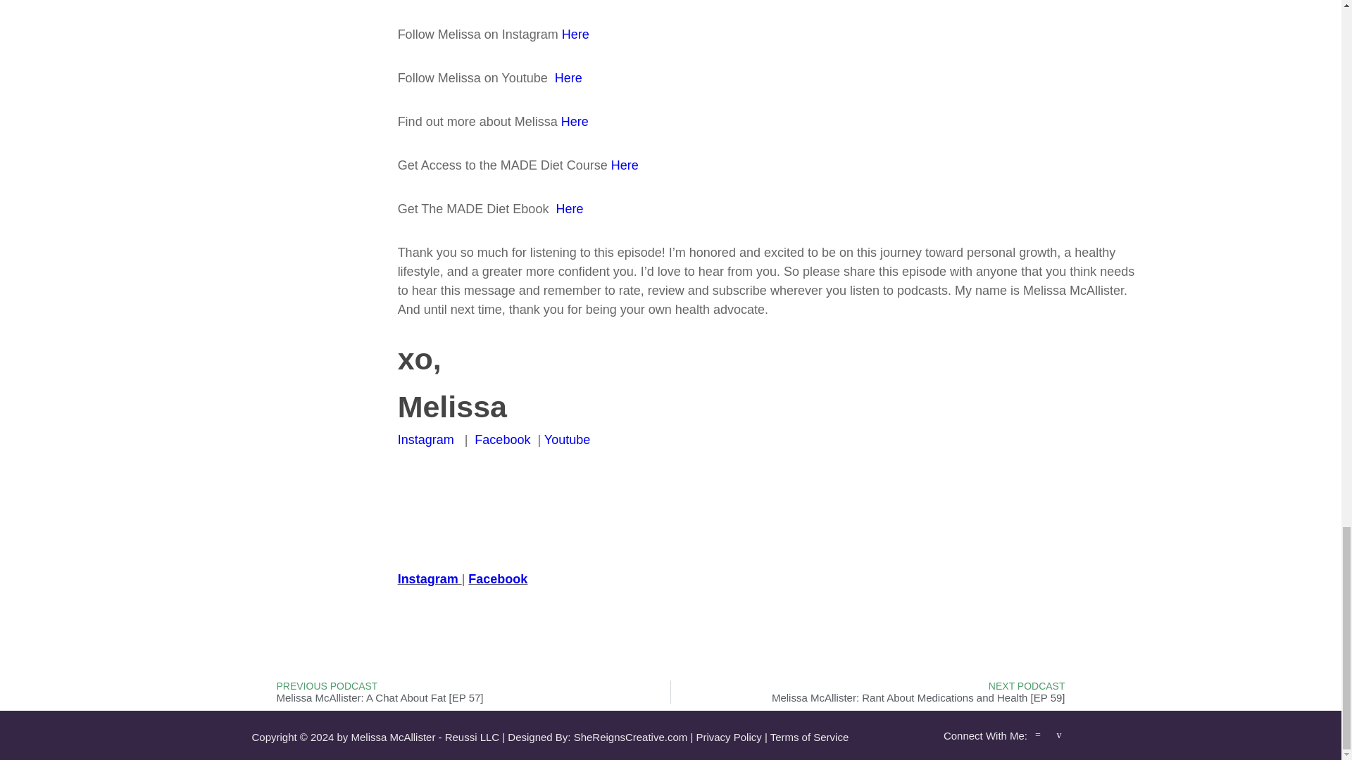 The image size is (1352, 760). I want to click on  Facebook, so click(500, 439).